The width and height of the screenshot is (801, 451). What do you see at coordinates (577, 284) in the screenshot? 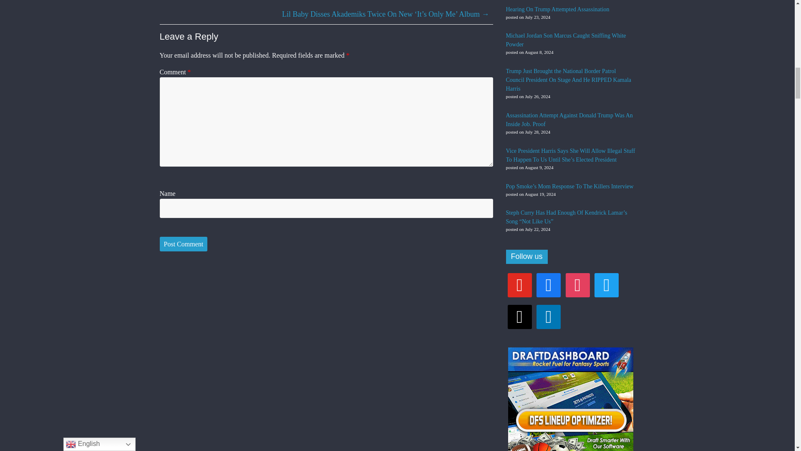
I see `Instagram` at bounding box center [577, 284].